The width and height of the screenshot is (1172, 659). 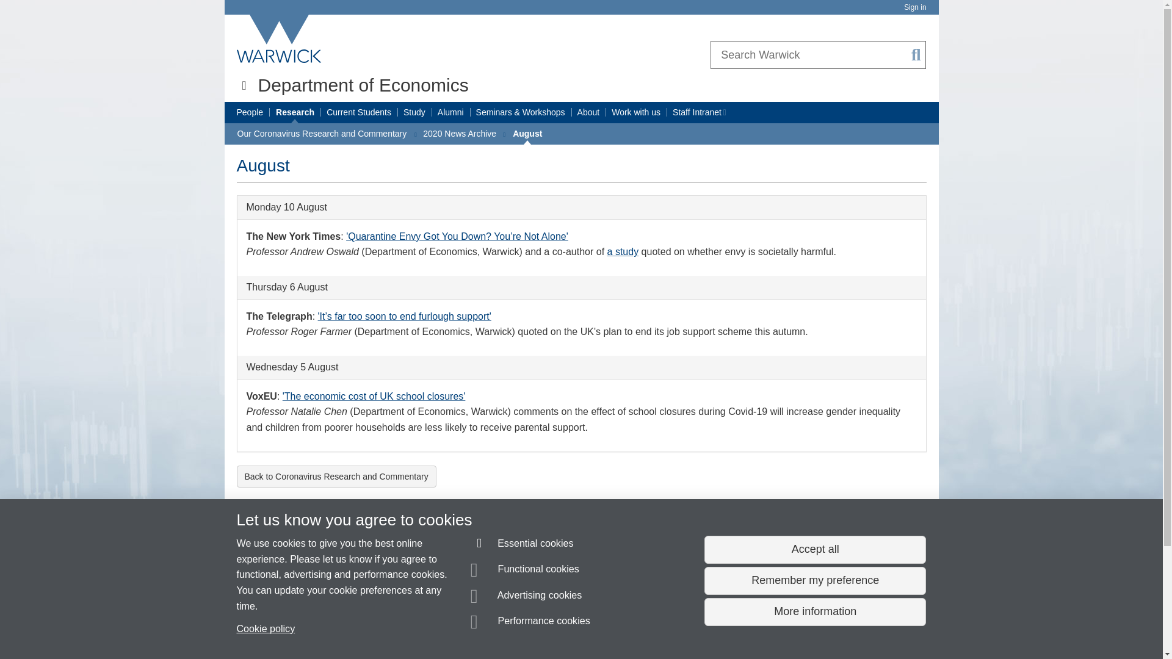 I want to click on Current Students, so click(x=359, y=112).